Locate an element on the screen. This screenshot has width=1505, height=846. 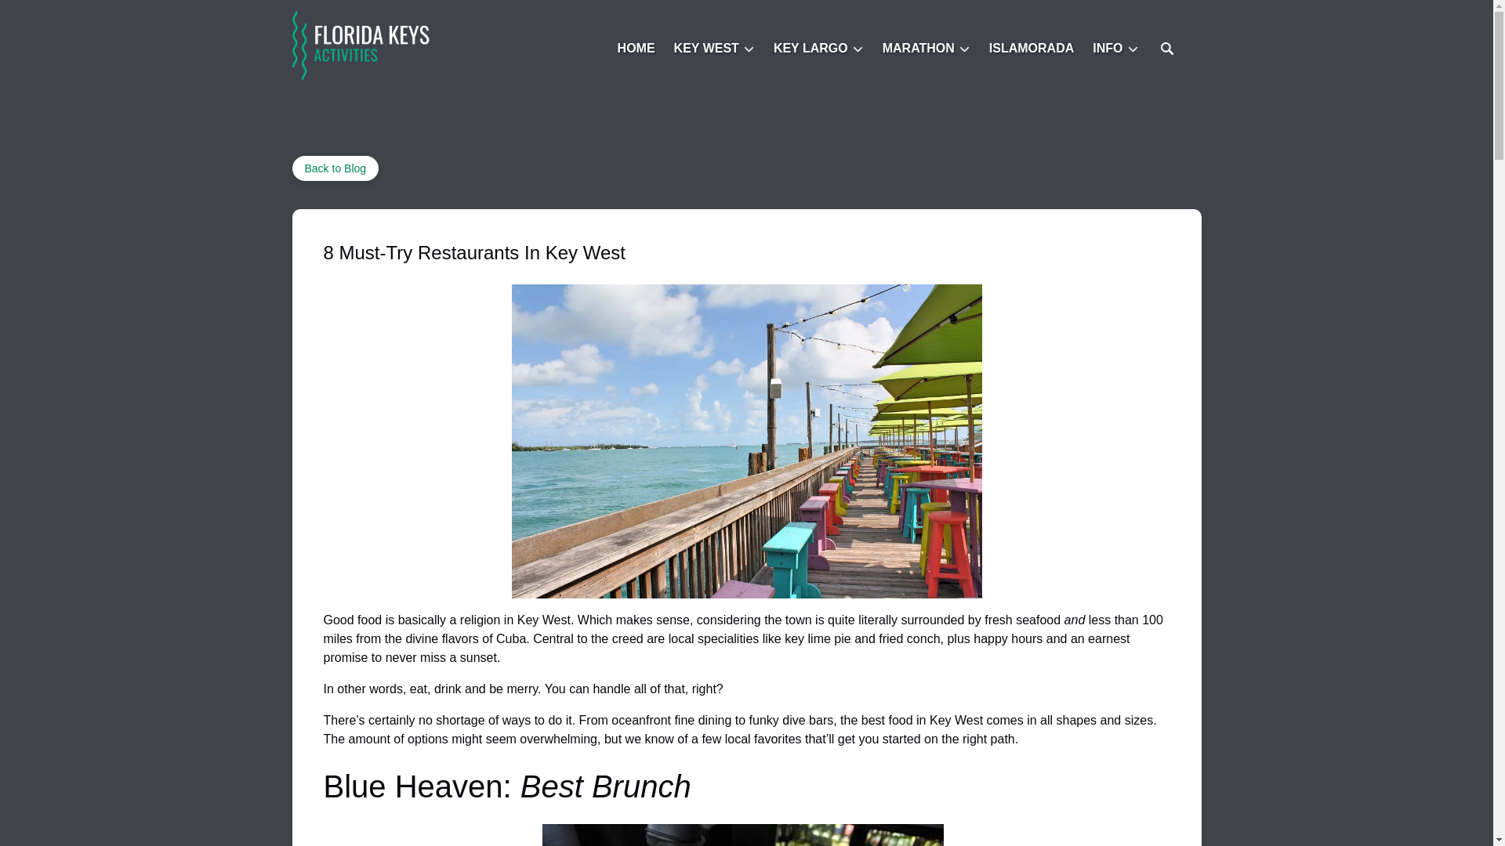
KEY WEST is located at coordinates (715, 49).